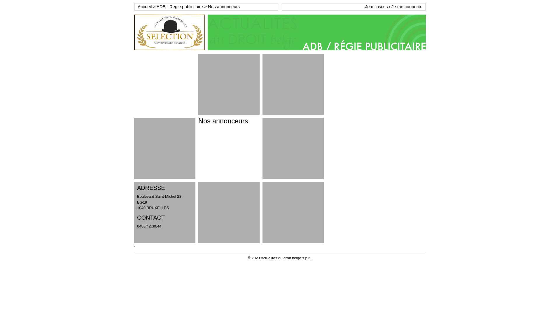  Describe the element at coordinates (394, 6) in the screenshot. I see `Je m'inscris / Je me connecte` at that location.